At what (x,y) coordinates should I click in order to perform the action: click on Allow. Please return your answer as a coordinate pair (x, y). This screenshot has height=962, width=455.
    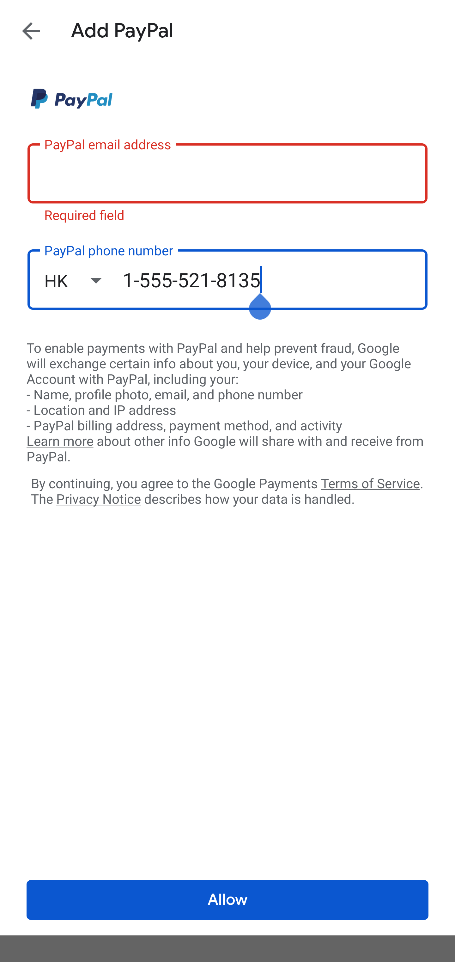
    Looking at the image, I should click on (227, 900).